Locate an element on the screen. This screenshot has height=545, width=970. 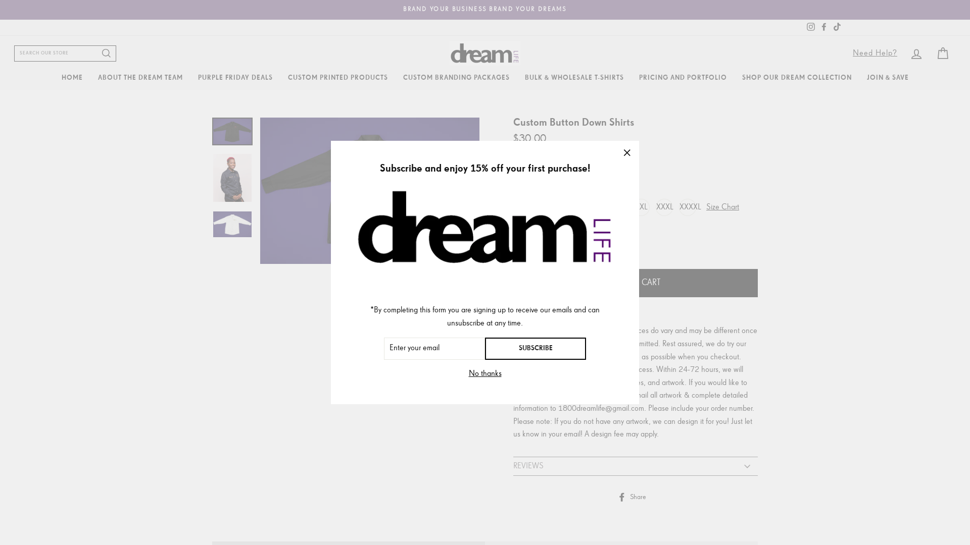
"Close (esc)" is located at coordinates (627, 153).